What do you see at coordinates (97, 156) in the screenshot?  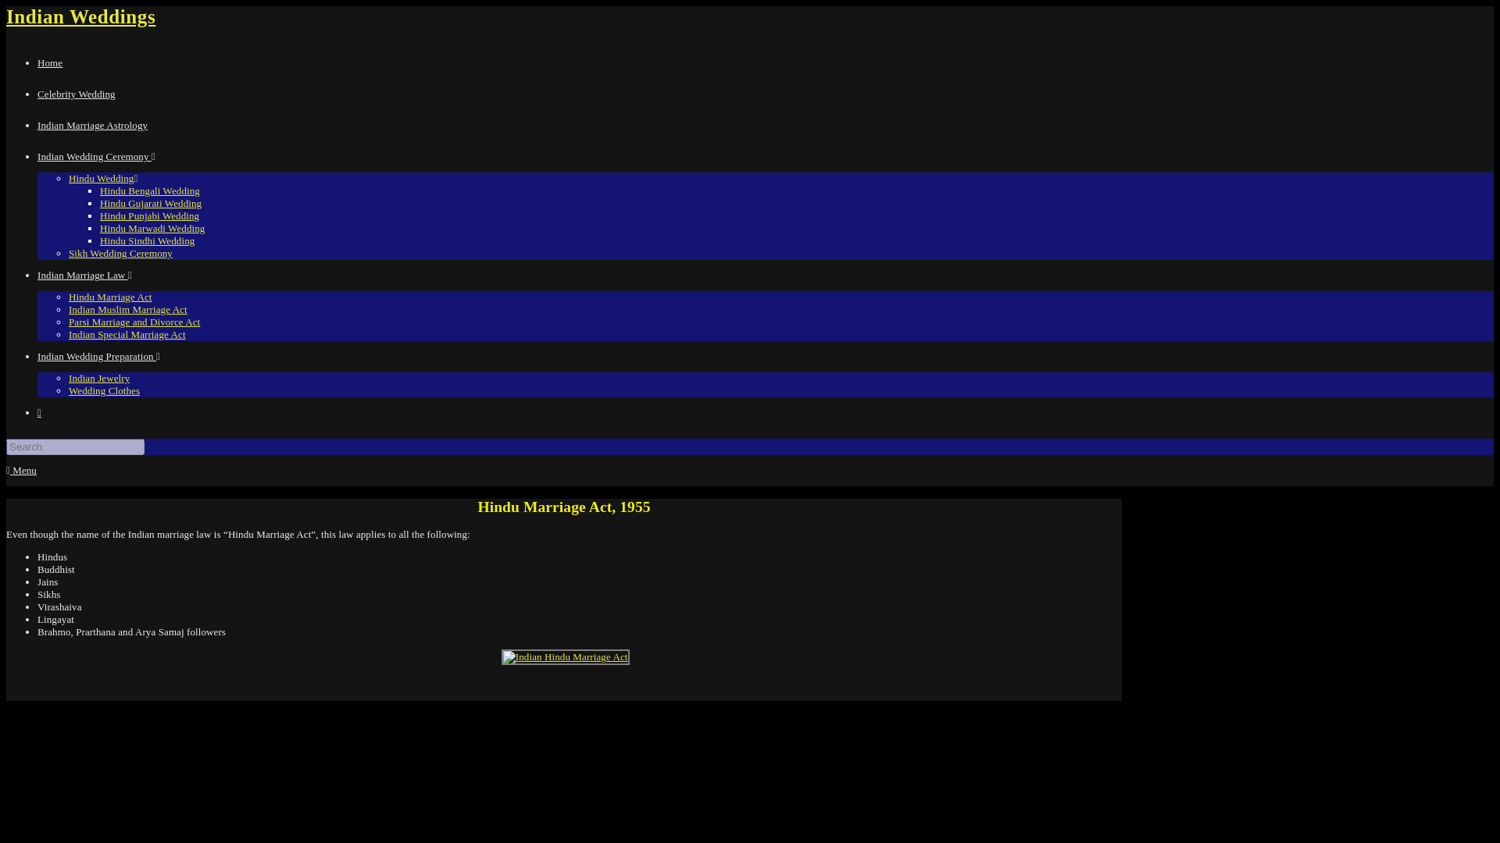 I see `Indian Wedding Ceremony` at bounding box center [97, 156].